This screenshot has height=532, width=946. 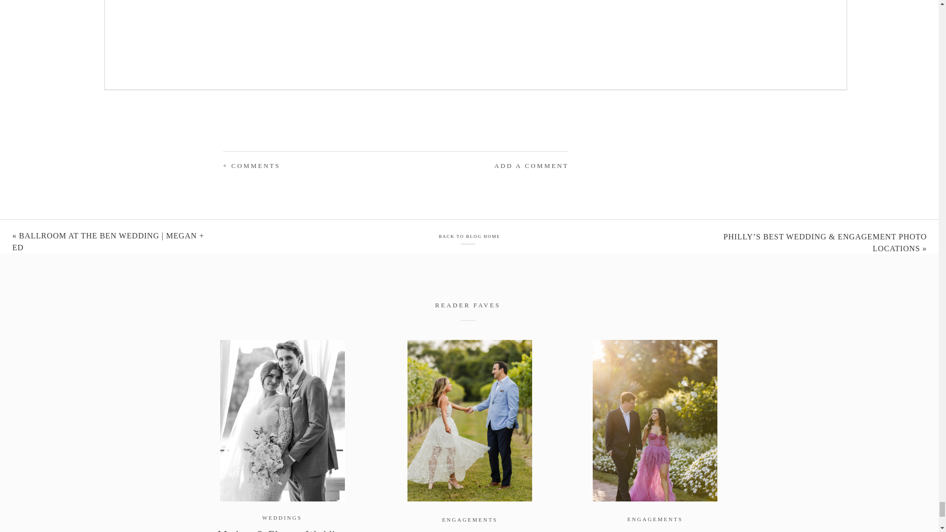 I want to click on WEDDINGS, so click(x=282, y=518).